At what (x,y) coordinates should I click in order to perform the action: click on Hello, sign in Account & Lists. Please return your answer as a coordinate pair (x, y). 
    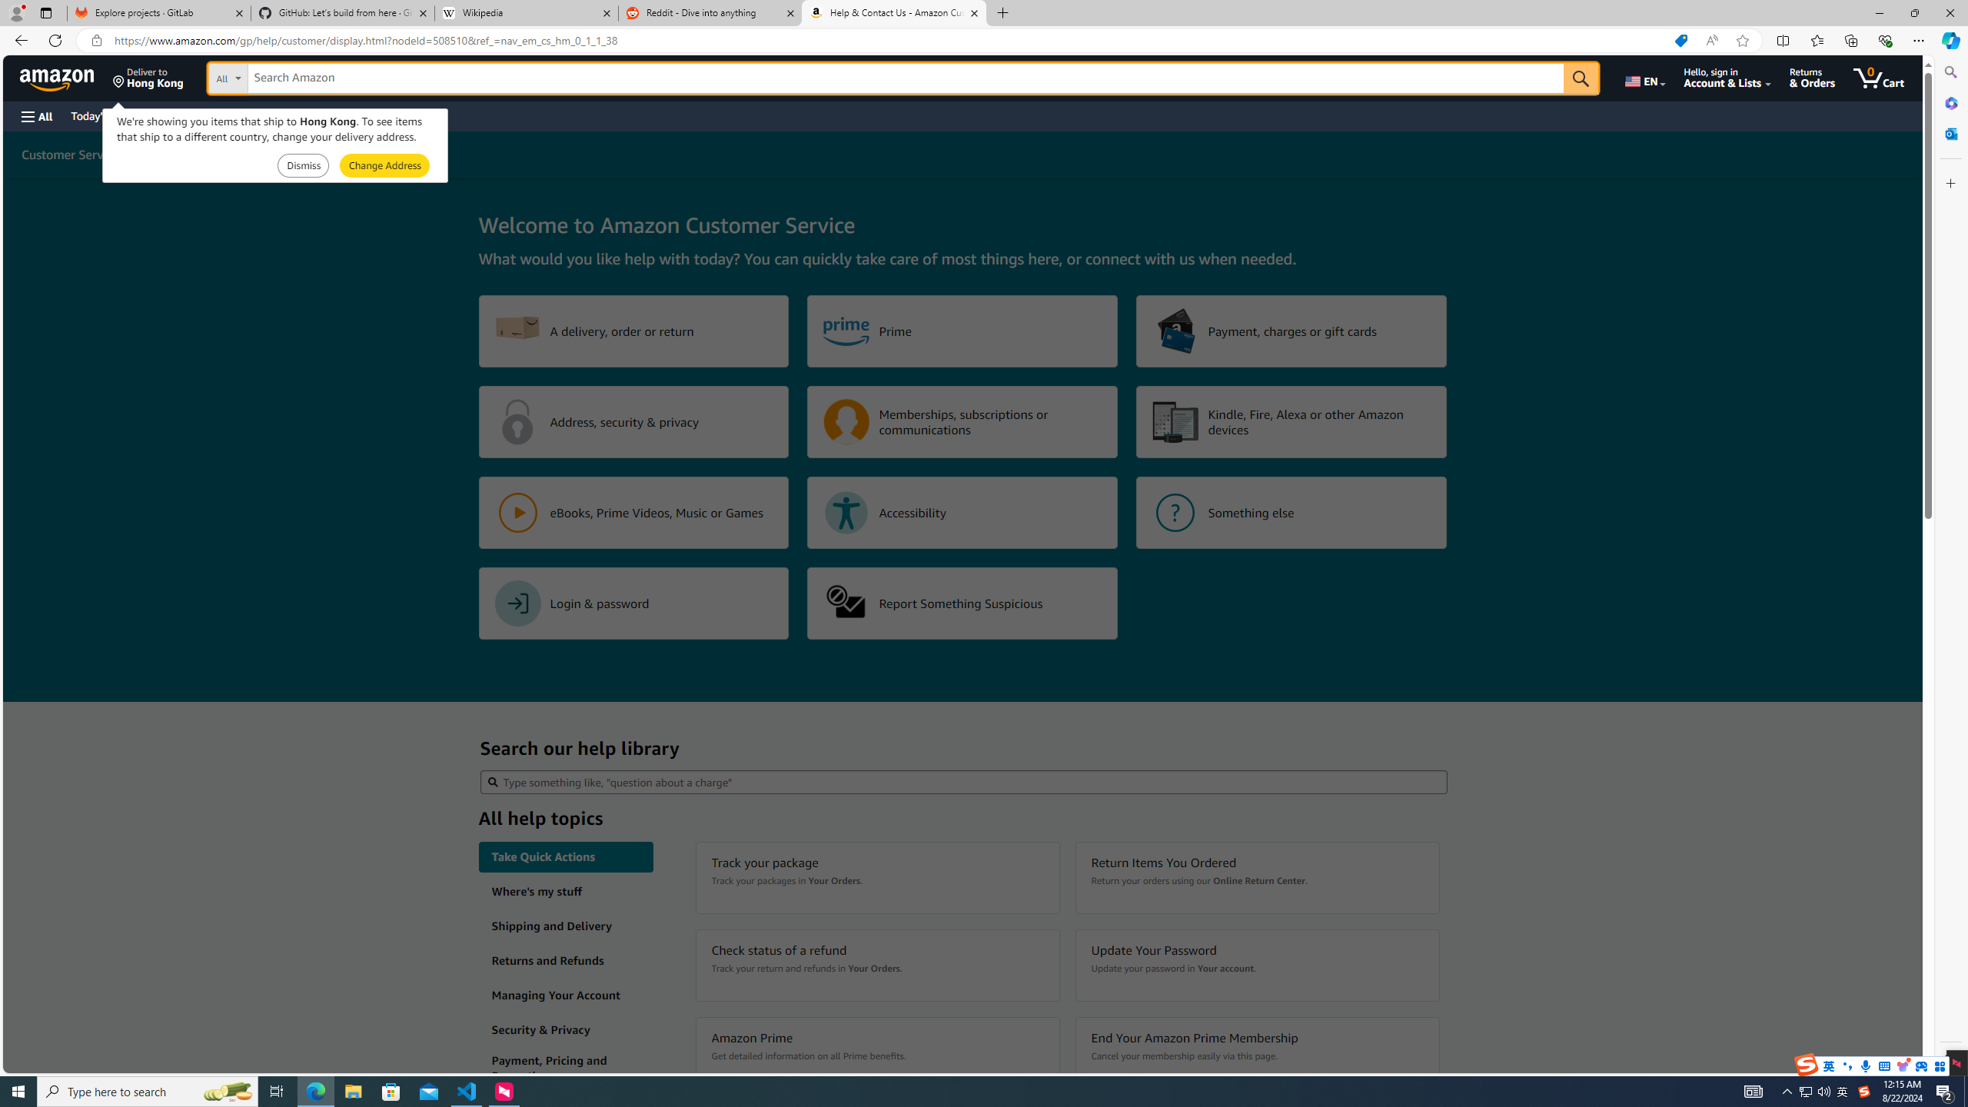
    Looking at the image, I should click on (1728, 78).